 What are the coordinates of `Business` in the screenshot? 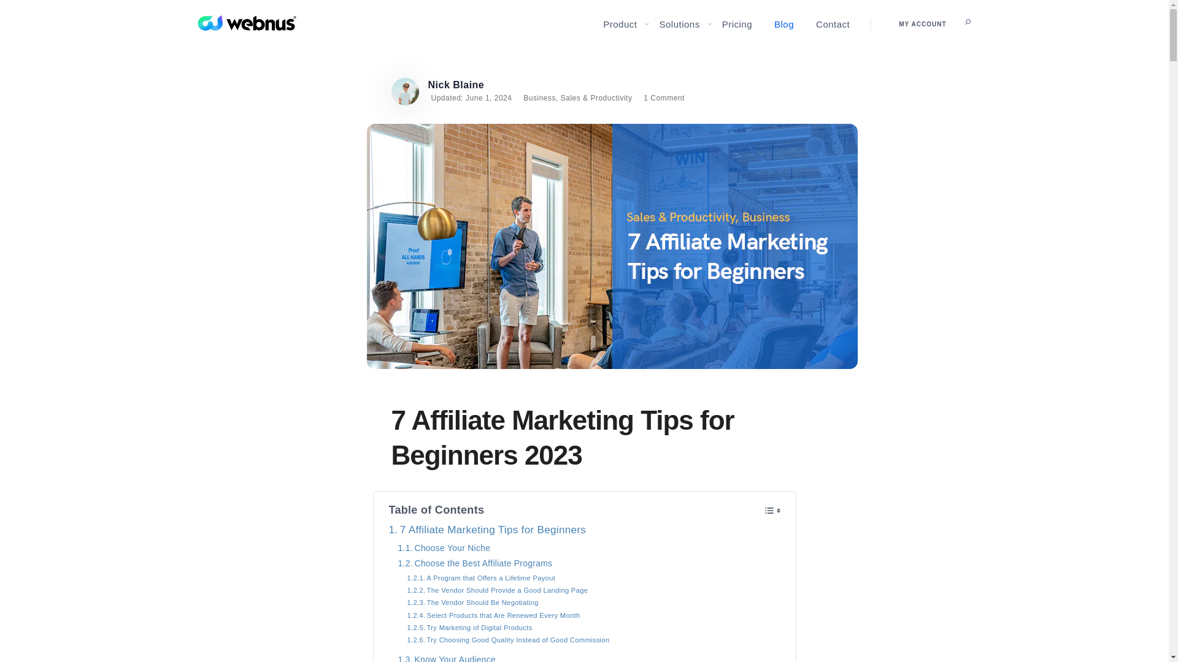 It's located at (539, 98).